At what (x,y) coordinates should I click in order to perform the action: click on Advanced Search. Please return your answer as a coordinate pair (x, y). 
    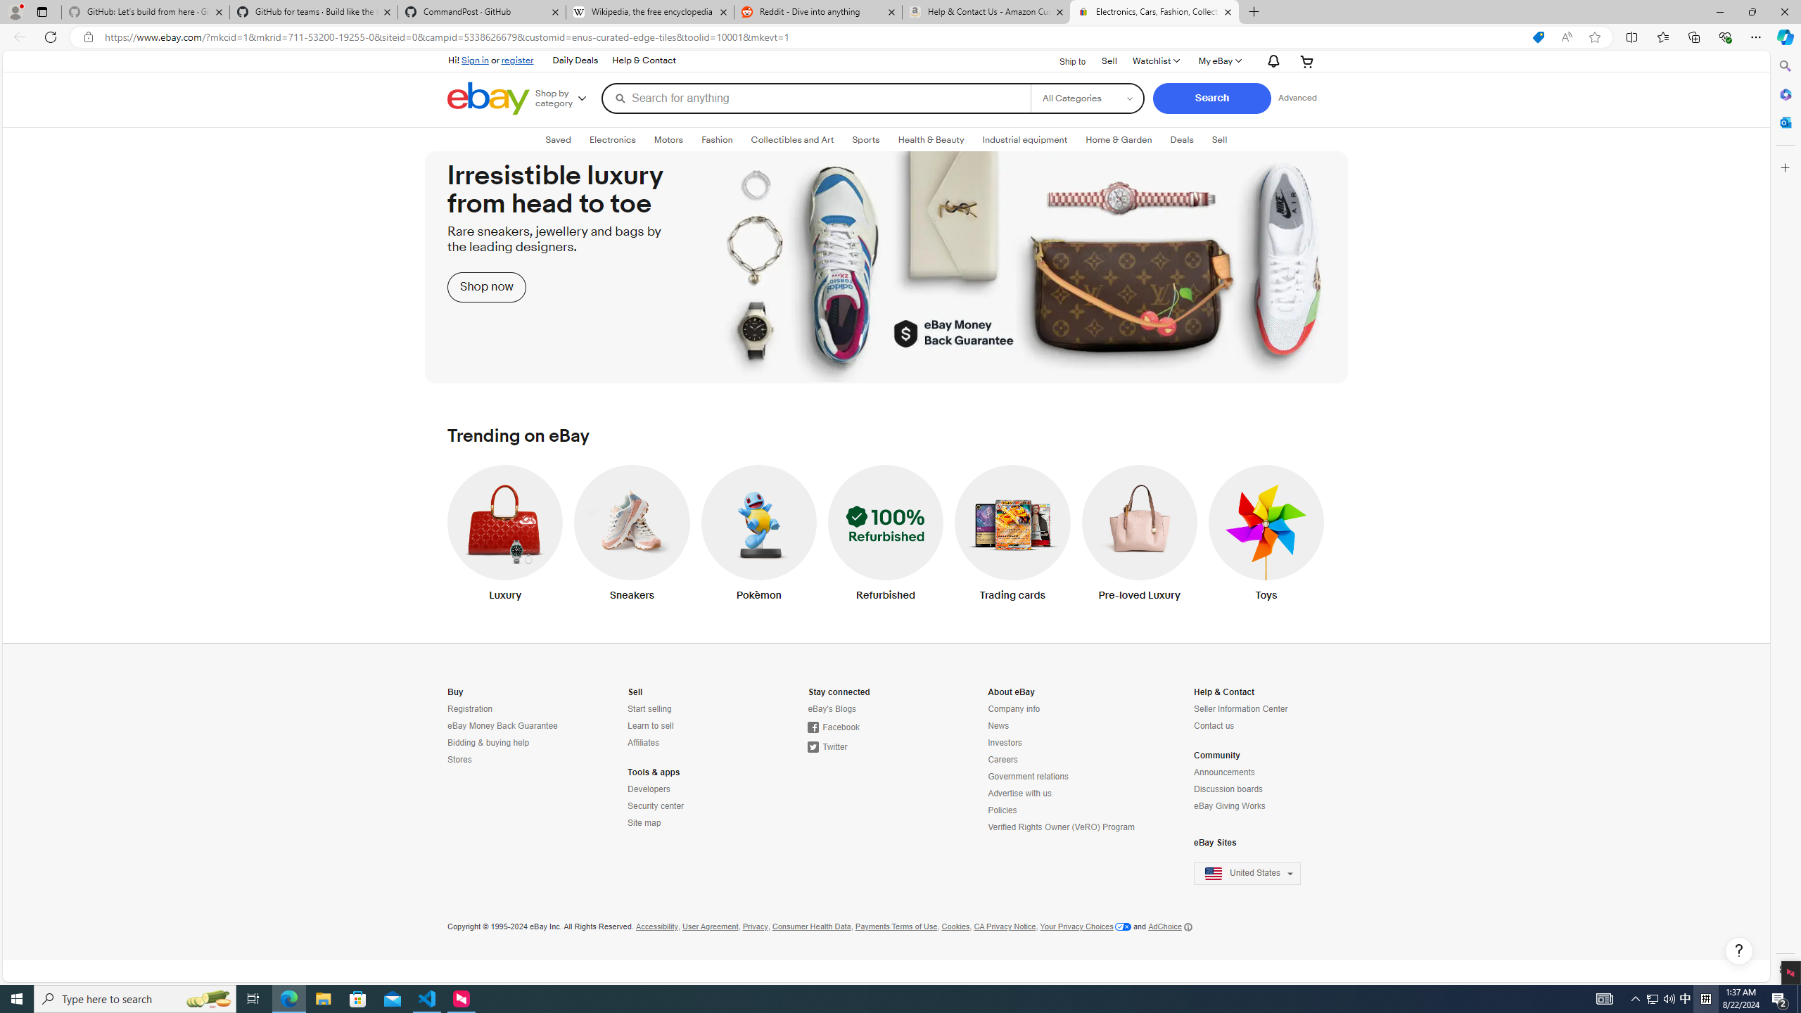
    Looking at the image, I should click on (1296, 98).